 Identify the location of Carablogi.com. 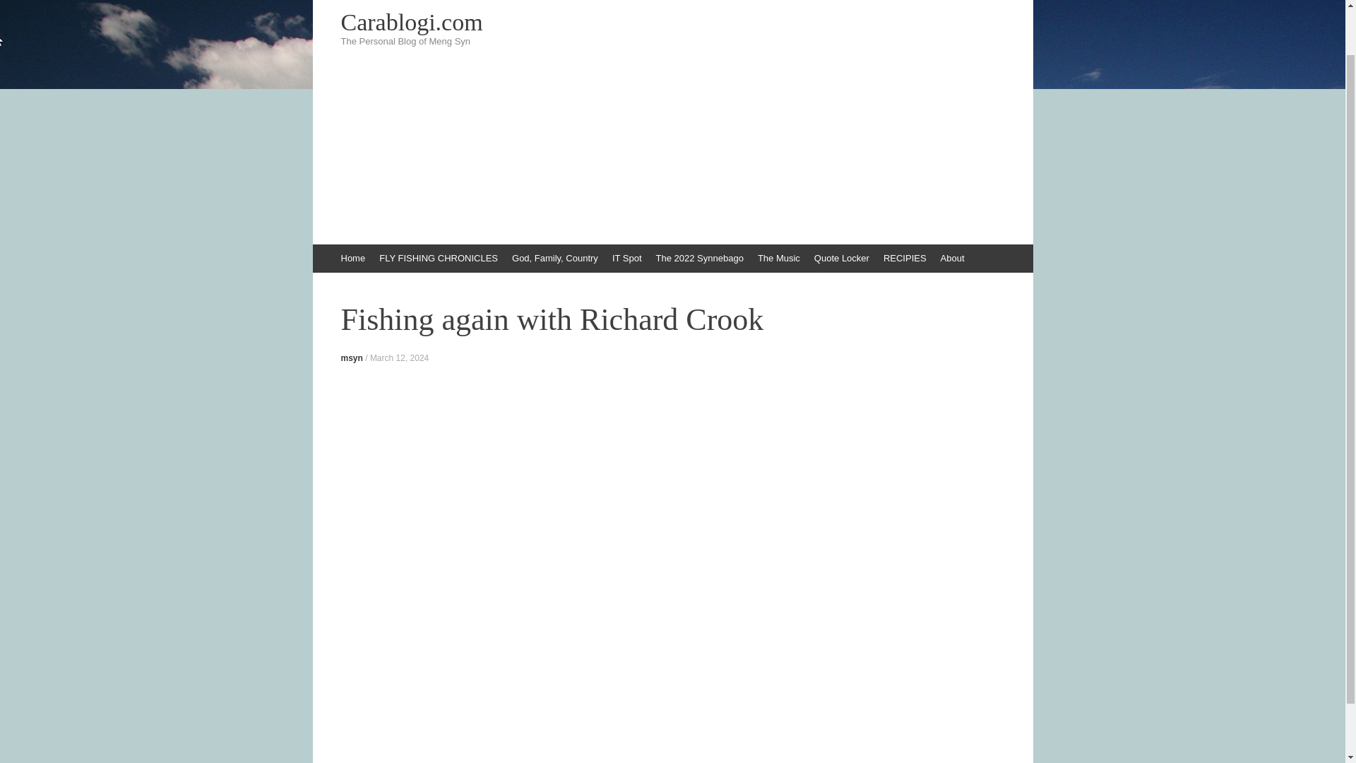
(672, 23).